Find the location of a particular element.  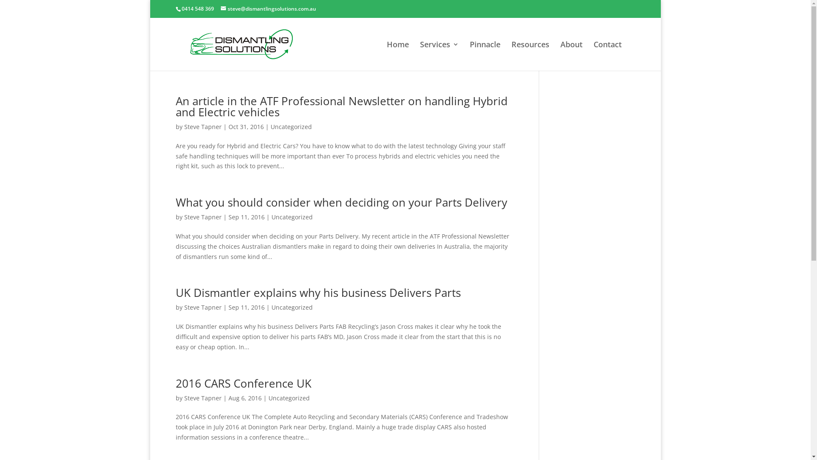

Resources is located at coordinates (530, 56).